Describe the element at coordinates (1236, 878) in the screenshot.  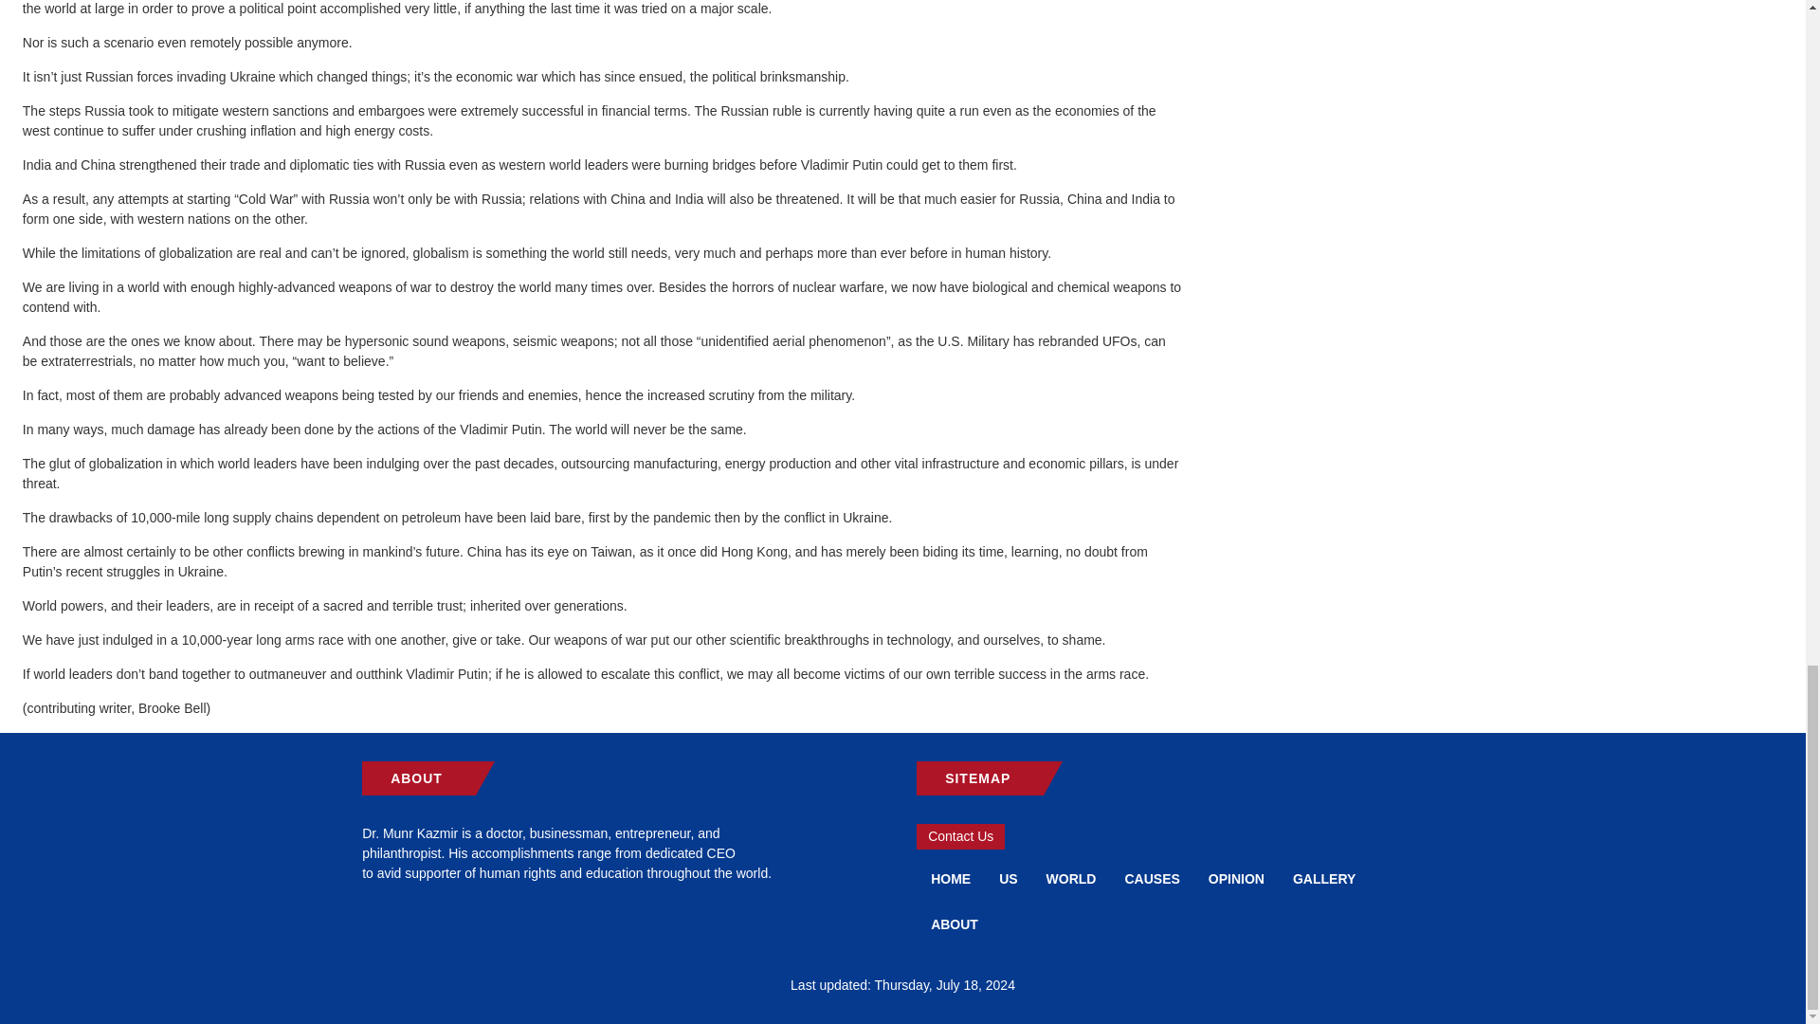
I see `OPINION` at that location.